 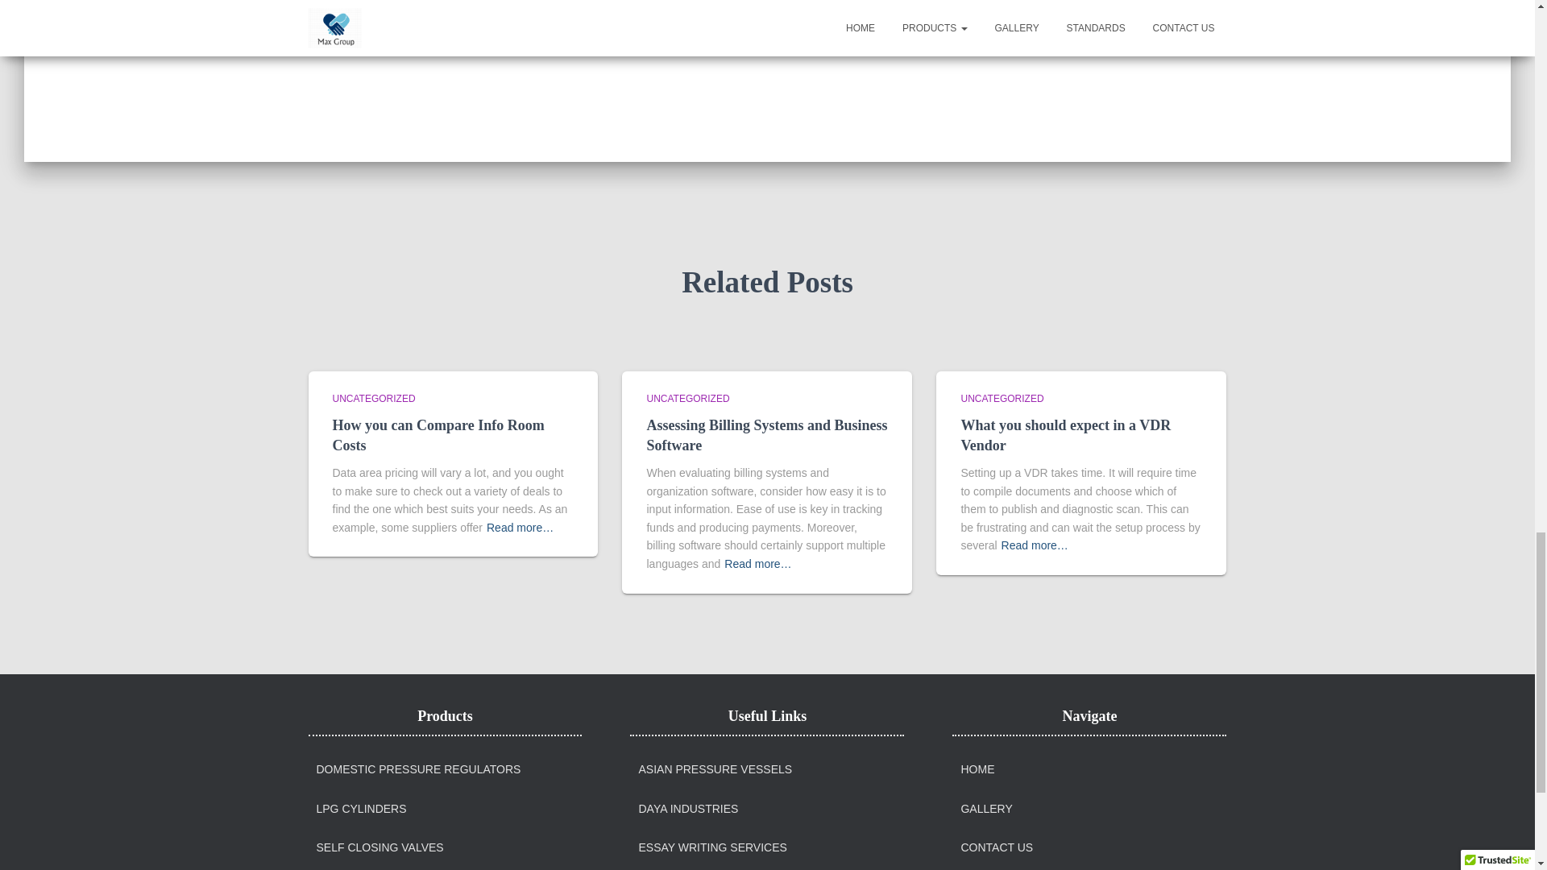 What do you see at coordinates (1002, 399) in the screenshot?
I see `UNCATEGORIZED` at bounding box center [1002, 399].